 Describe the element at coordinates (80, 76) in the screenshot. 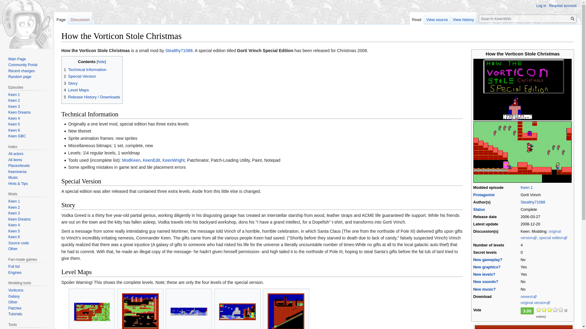

I see `2 Special Version` at that location.